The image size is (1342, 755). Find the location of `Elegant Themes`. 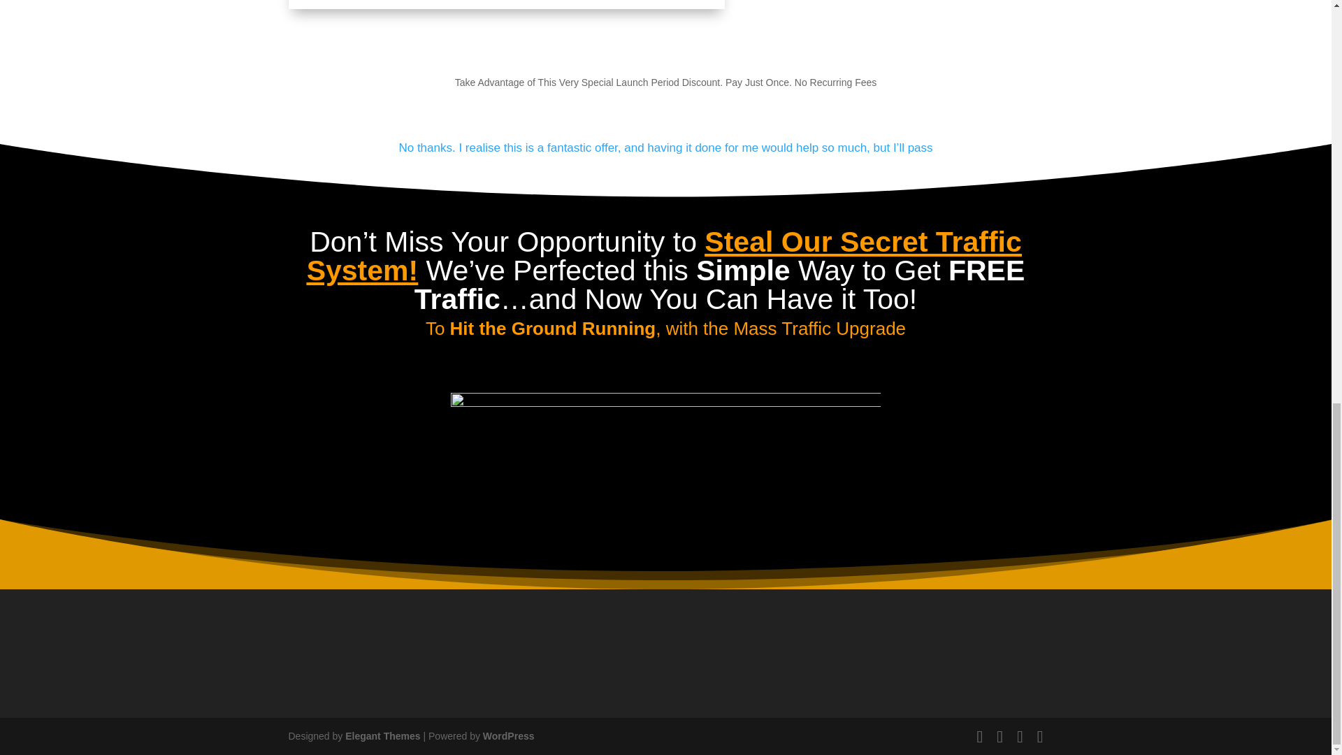

Elegant Themes is located at coordinates (382, 735).